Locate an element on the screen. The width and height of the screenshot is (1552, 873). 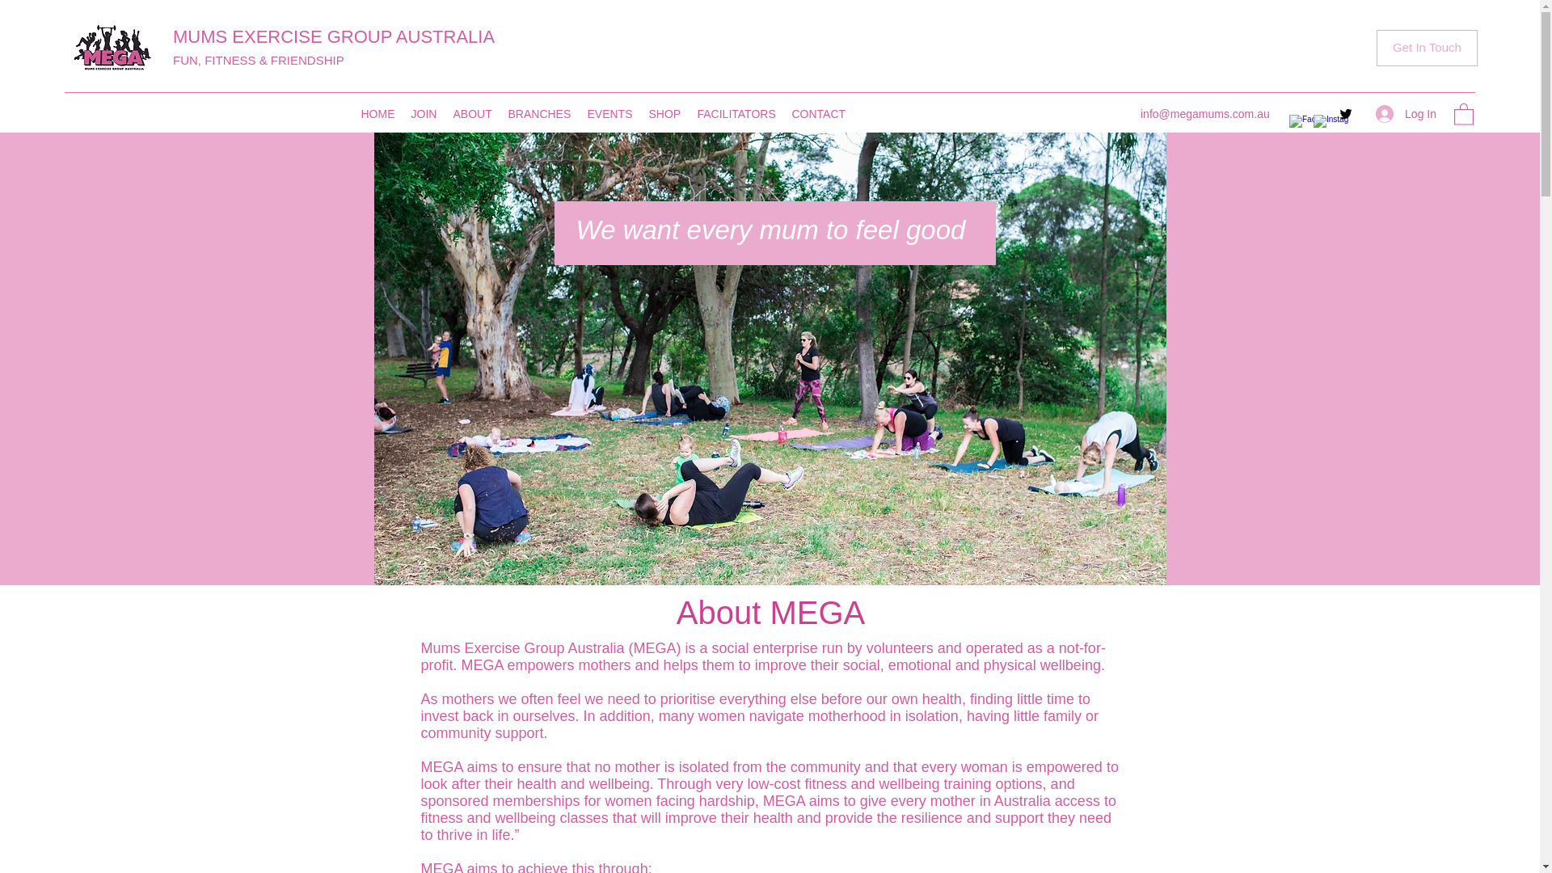
EVENTS is located at coordinates (609, 113).